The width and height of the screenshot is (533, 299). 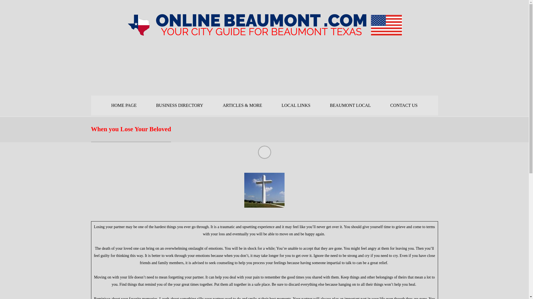 I want to click on BUSINESS DIRECTORY, so click(x=179, y=105).